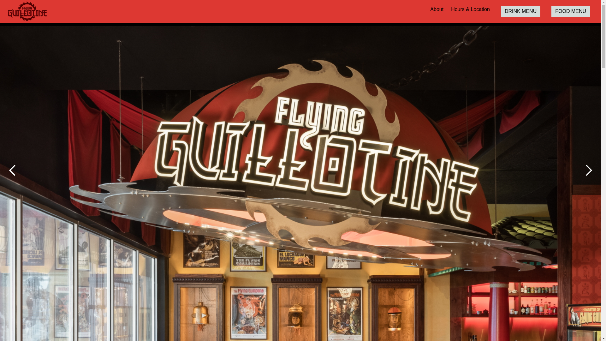 Image resolution: width=606 pixels, height=341 pixels. Describe the element at coordinates (521, 11) in the screenshot. I see `DRINK MENU` at that location.